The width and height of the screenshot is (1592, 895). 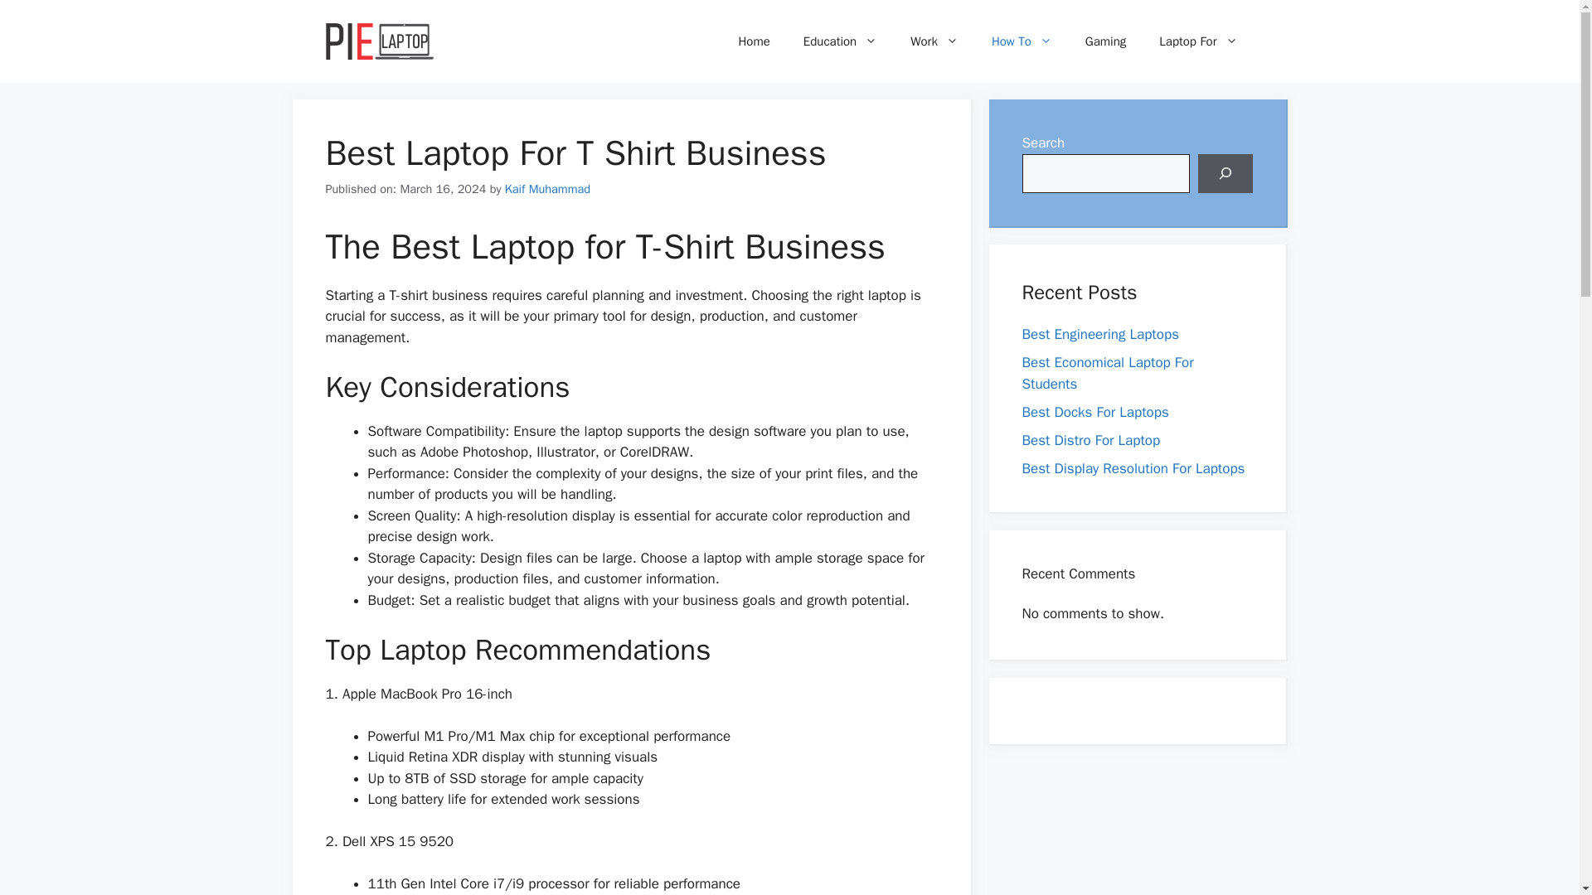 I want to click on Laptop For, so click(x=1198, y=41).